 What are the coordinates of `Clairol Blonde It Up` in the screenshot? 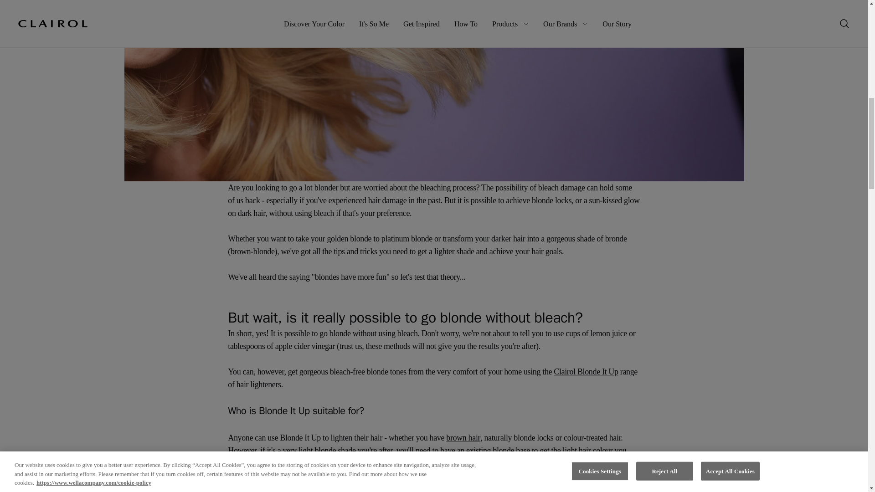 It's located at (586, 372).